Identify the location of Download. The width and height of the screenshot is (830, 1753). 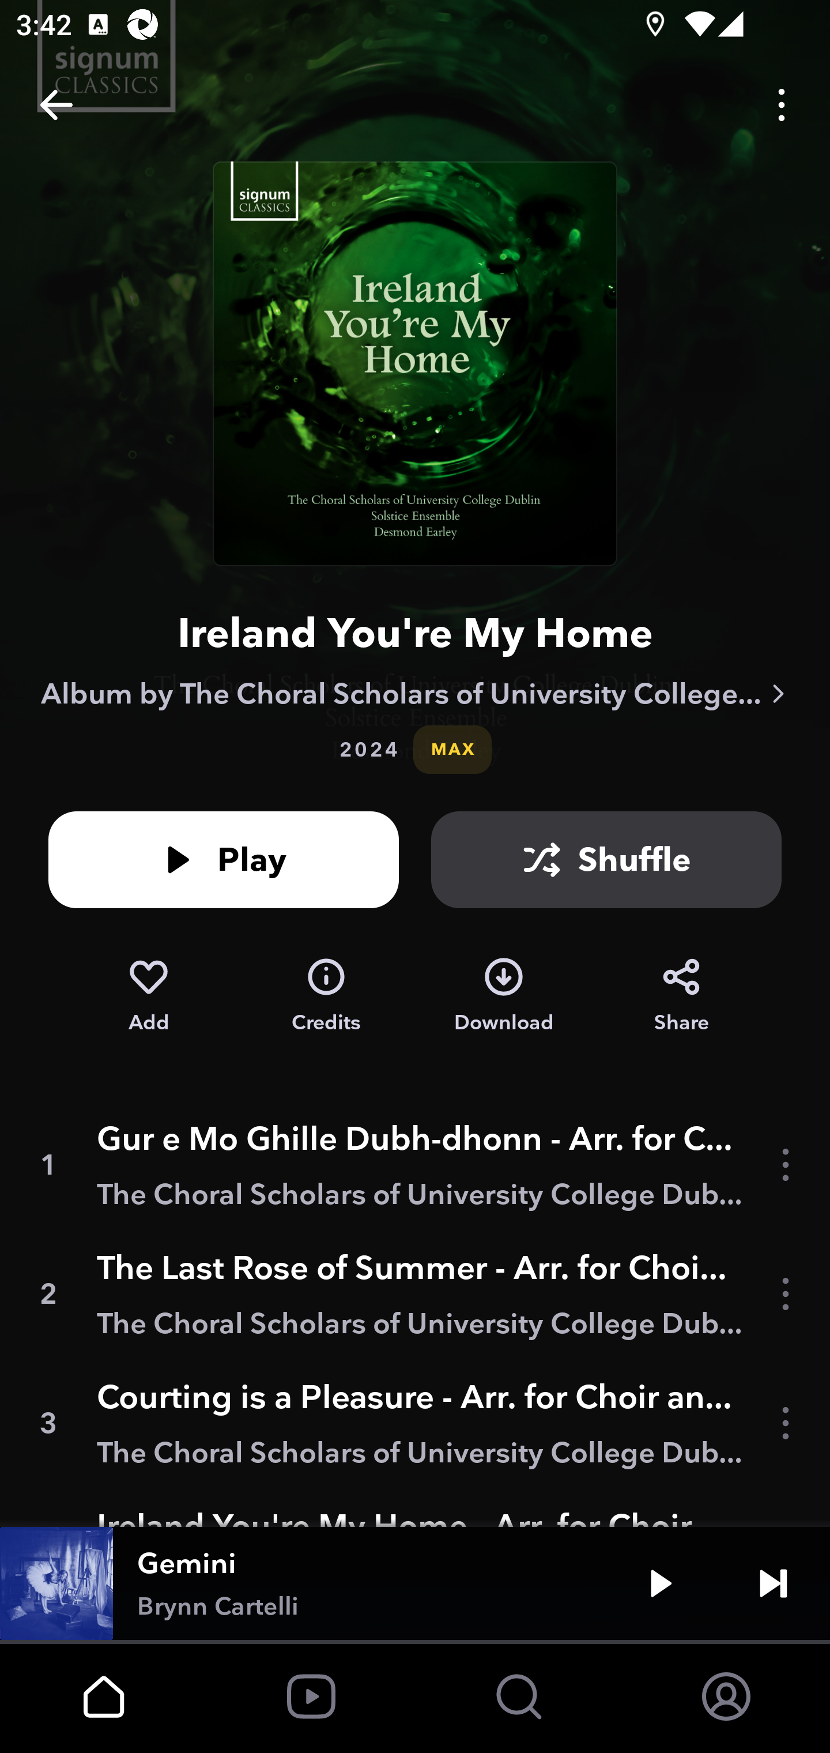
(504, 995).